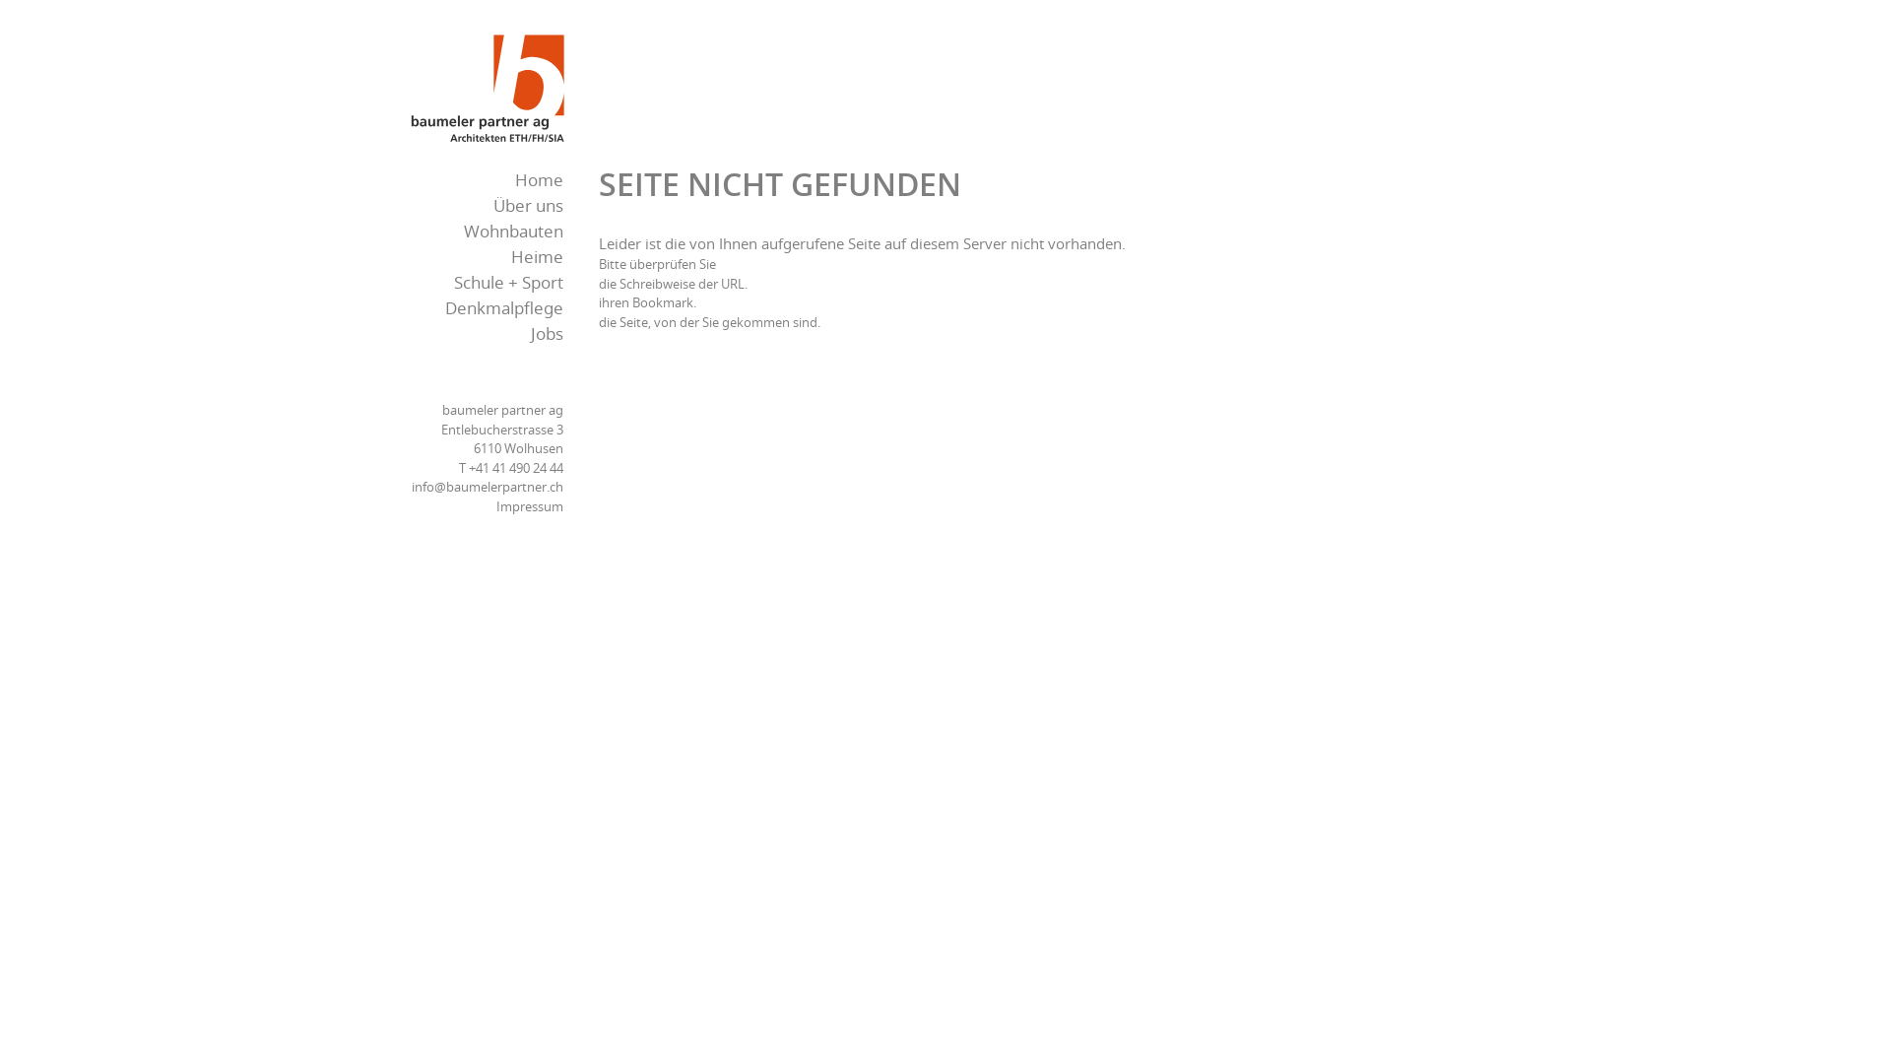 The height and width of the screenshot is (1064, 1891). What do you see at coordinates (481, 309) in the screenshot?
I see `Denkmalpflege` at bounding box center [481, 309].